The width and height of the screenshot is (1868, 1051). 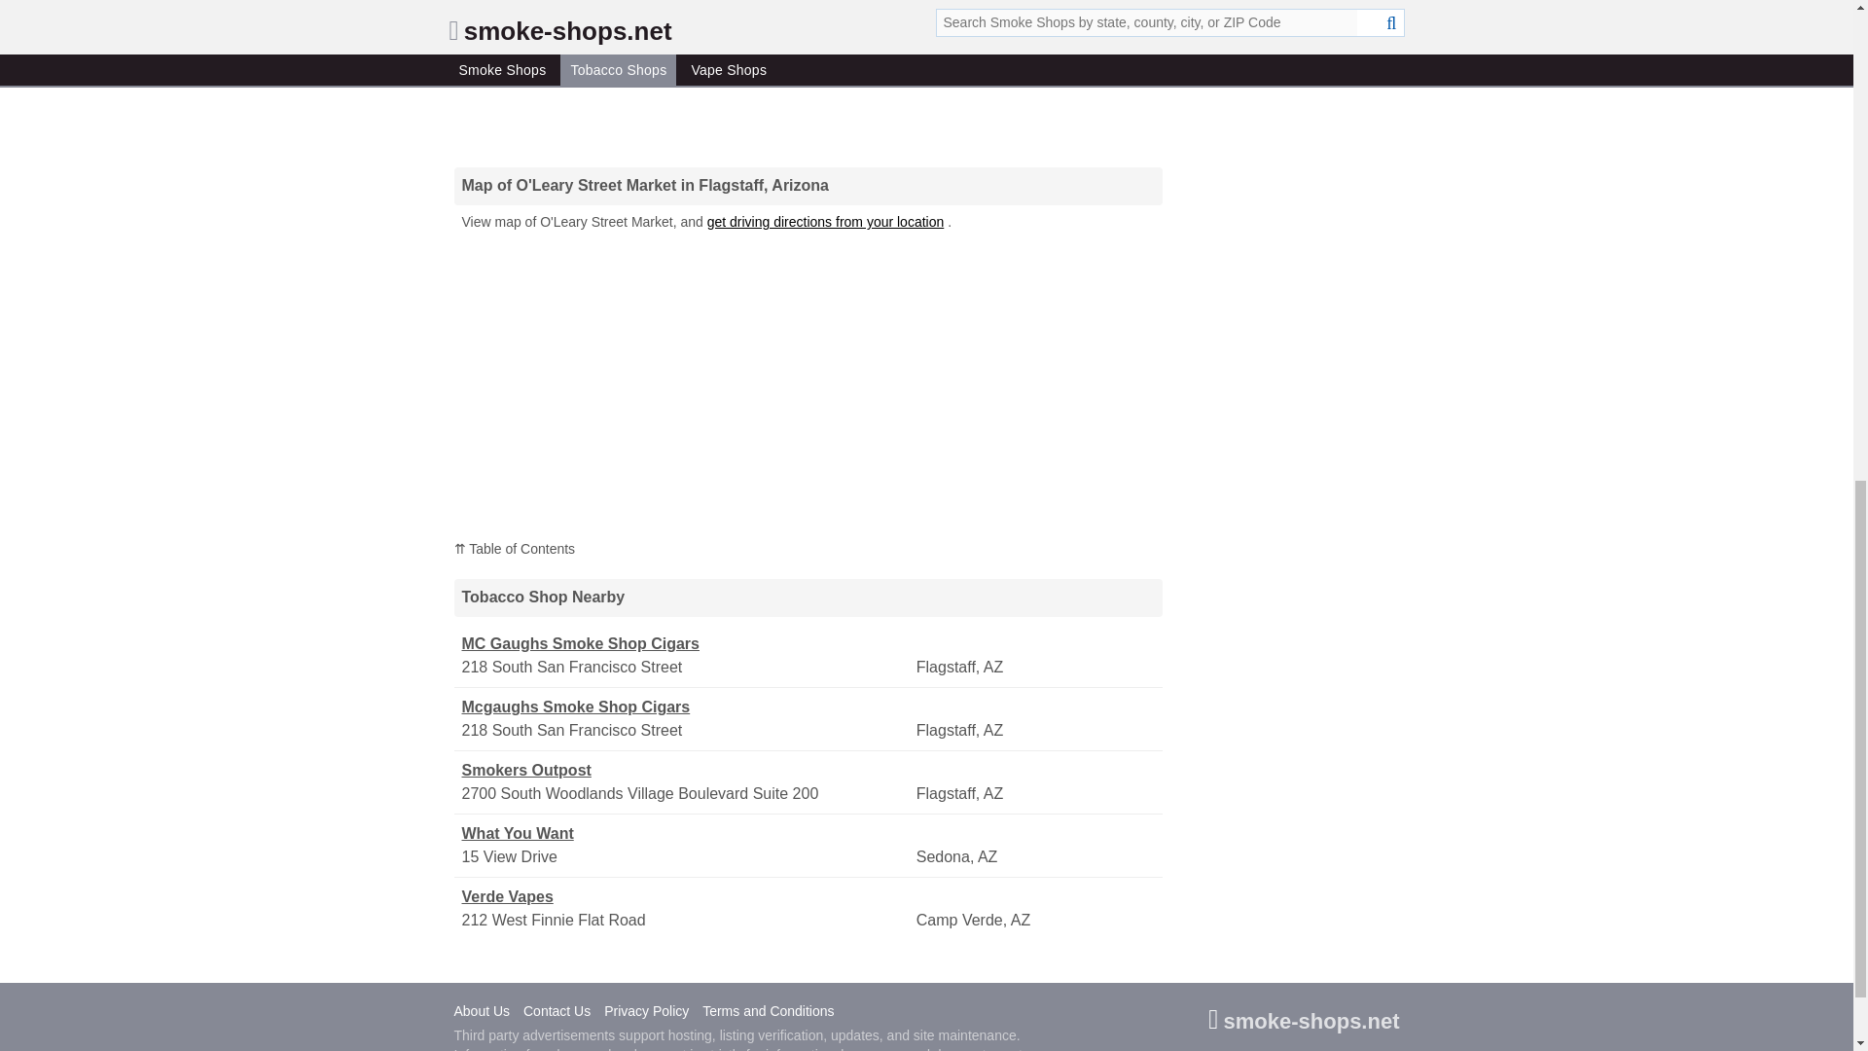 I want to click on Smokers Outpost in Flagstaff, Arizona, so click(x=686, y=770).